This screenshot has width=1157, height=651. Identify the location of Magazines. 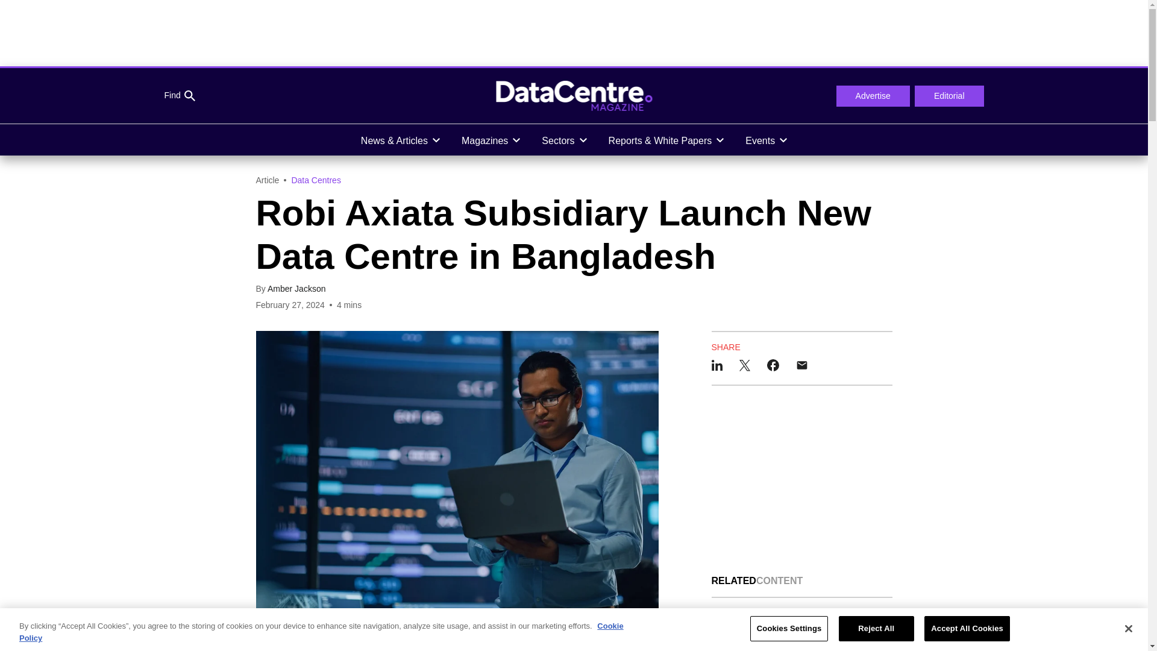
(491, 140).